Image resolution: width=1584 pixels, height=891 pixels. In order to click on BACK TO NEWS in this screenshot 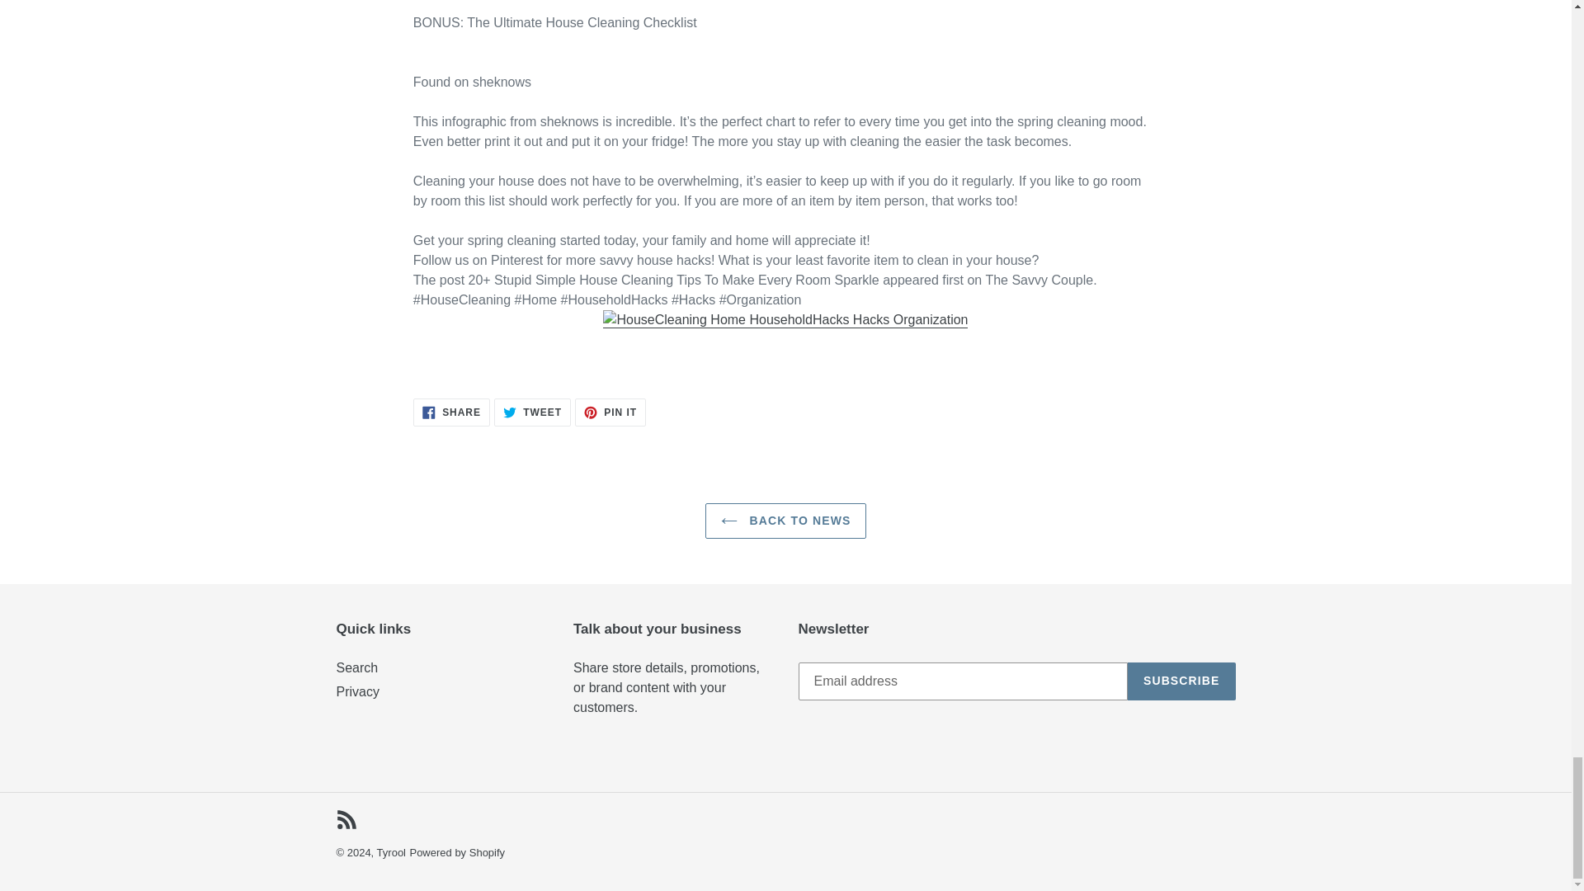, I will do `click(457, 853)`.